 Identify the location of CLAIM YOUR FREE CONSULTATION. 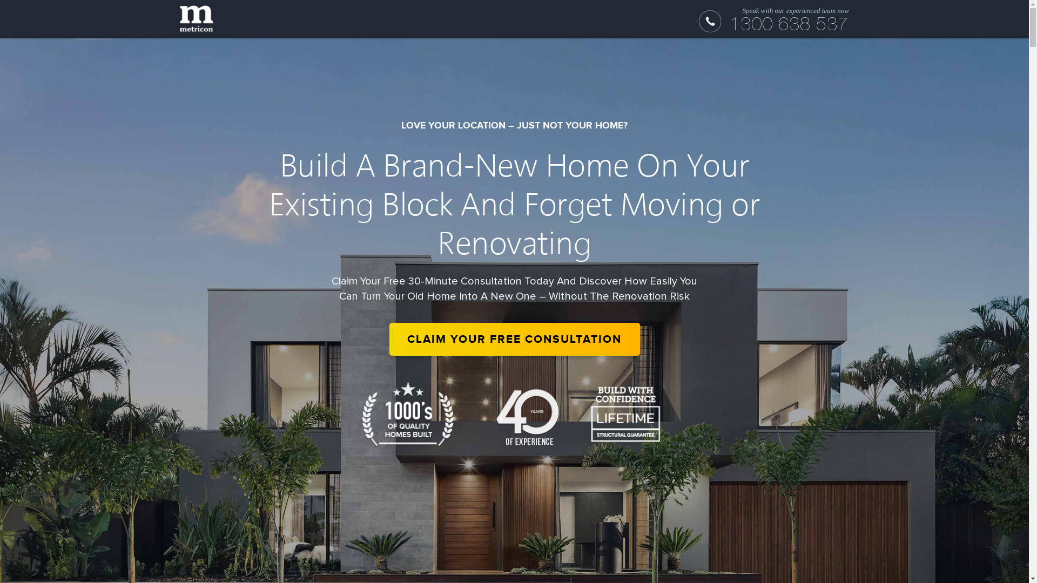
(514, 339).